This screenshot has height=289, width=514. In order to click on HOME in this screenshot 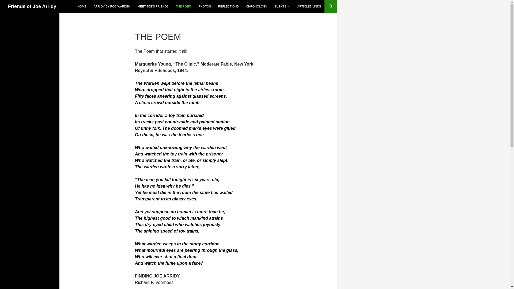, I will do `click(82, 6)`.